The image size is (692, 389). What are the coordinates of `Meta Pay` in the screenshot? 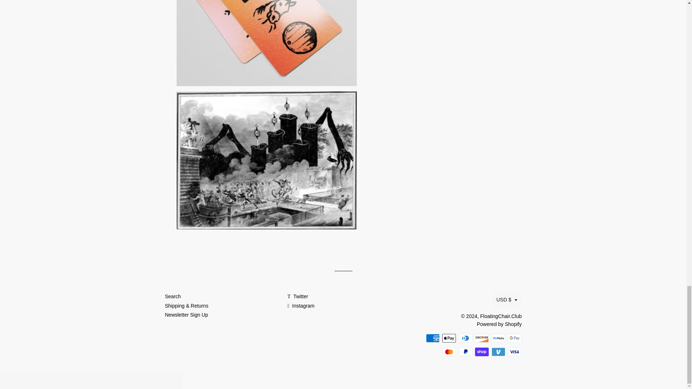 It's located at (498, 338).